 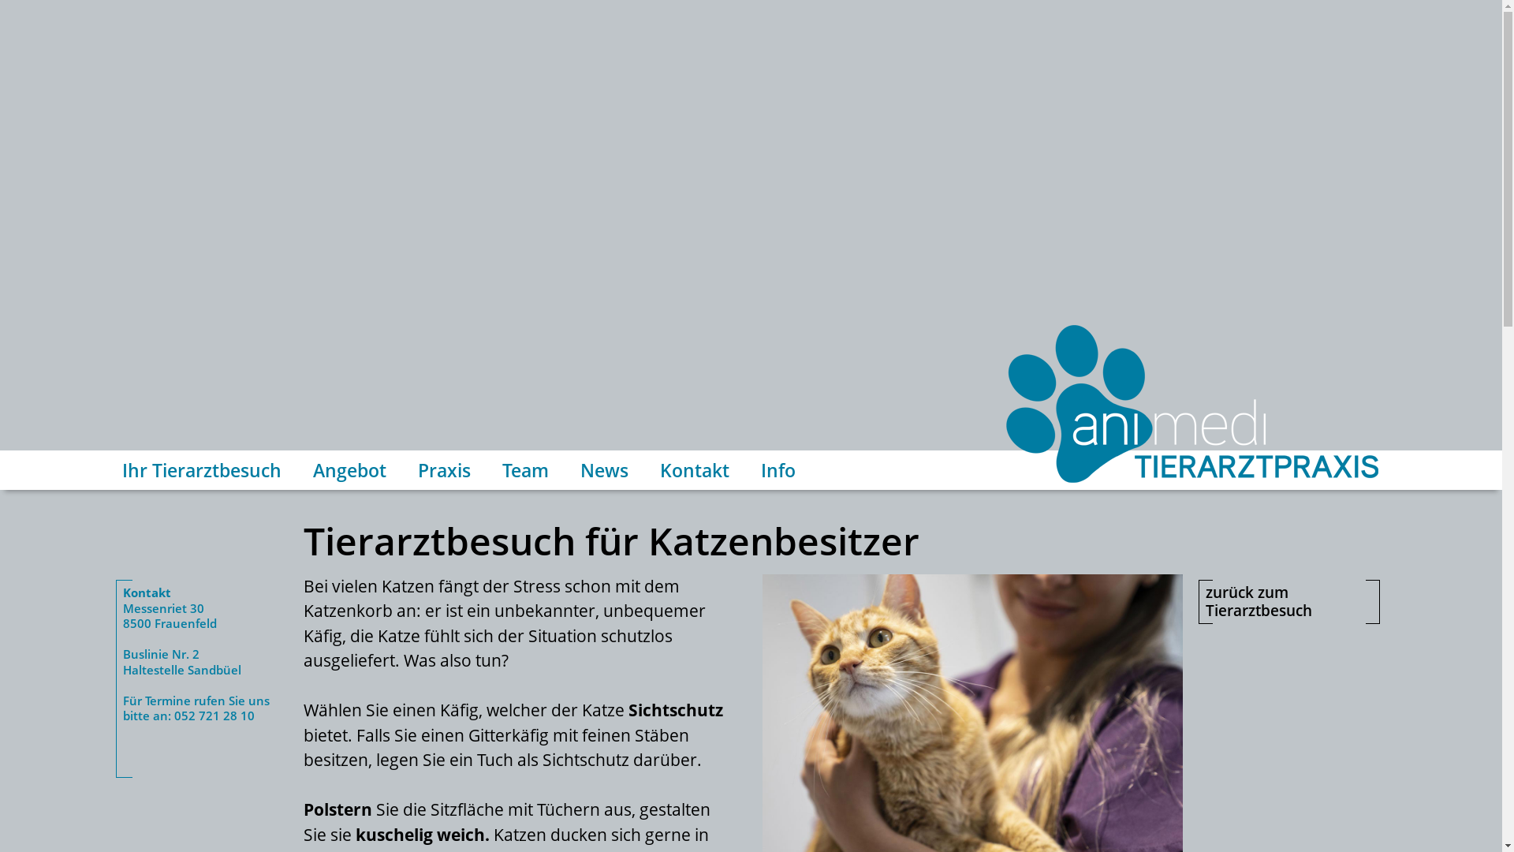 What do you see at coordinates (445, 470) in the screenshot?
I see `Praxis` at bounding box center [445, 470].